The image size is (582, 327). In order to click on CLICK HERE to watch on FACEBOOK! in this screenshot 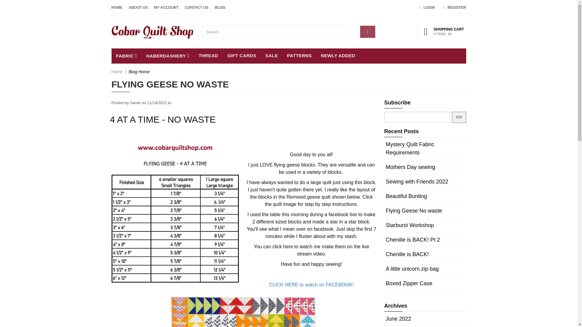, I will do `click(311, 285)`.